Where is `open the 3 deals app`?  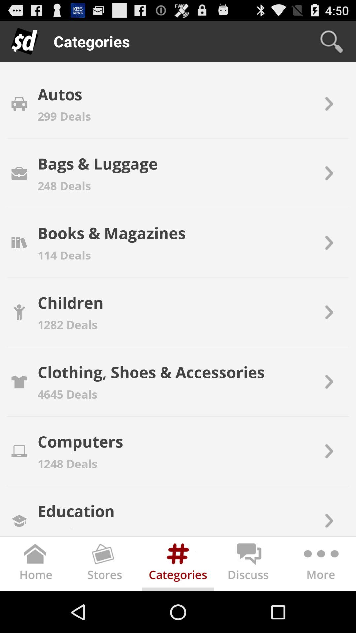 open the 3 deals app is located at coordinates (58, 526).